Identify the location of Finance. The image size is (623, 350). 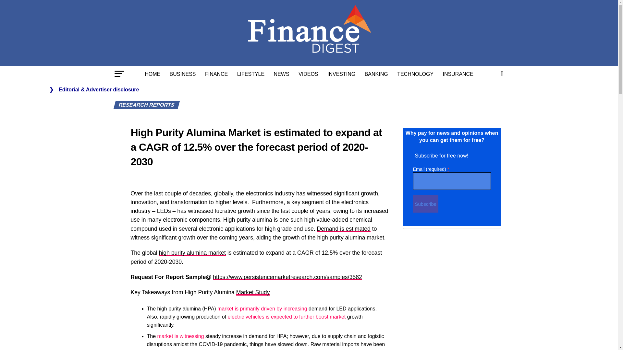
(216, 74).